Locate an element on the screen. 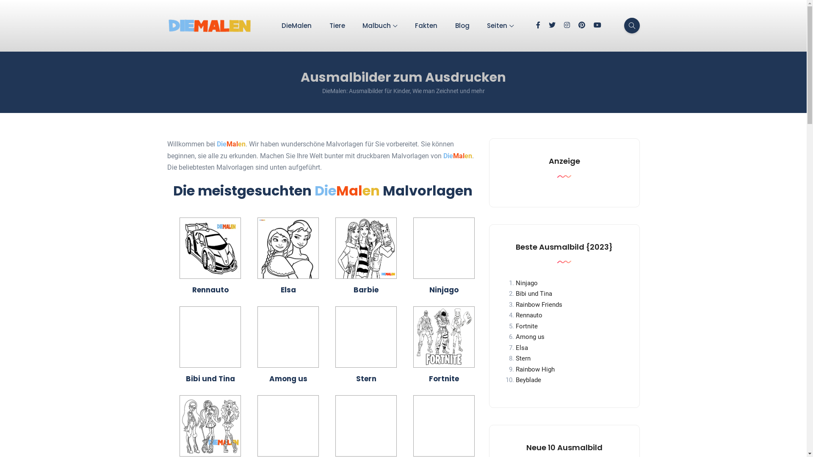 The width and height of the screenshot is (813, 457). Barbie Ausmalbilder is located at coordinates (366, 248).